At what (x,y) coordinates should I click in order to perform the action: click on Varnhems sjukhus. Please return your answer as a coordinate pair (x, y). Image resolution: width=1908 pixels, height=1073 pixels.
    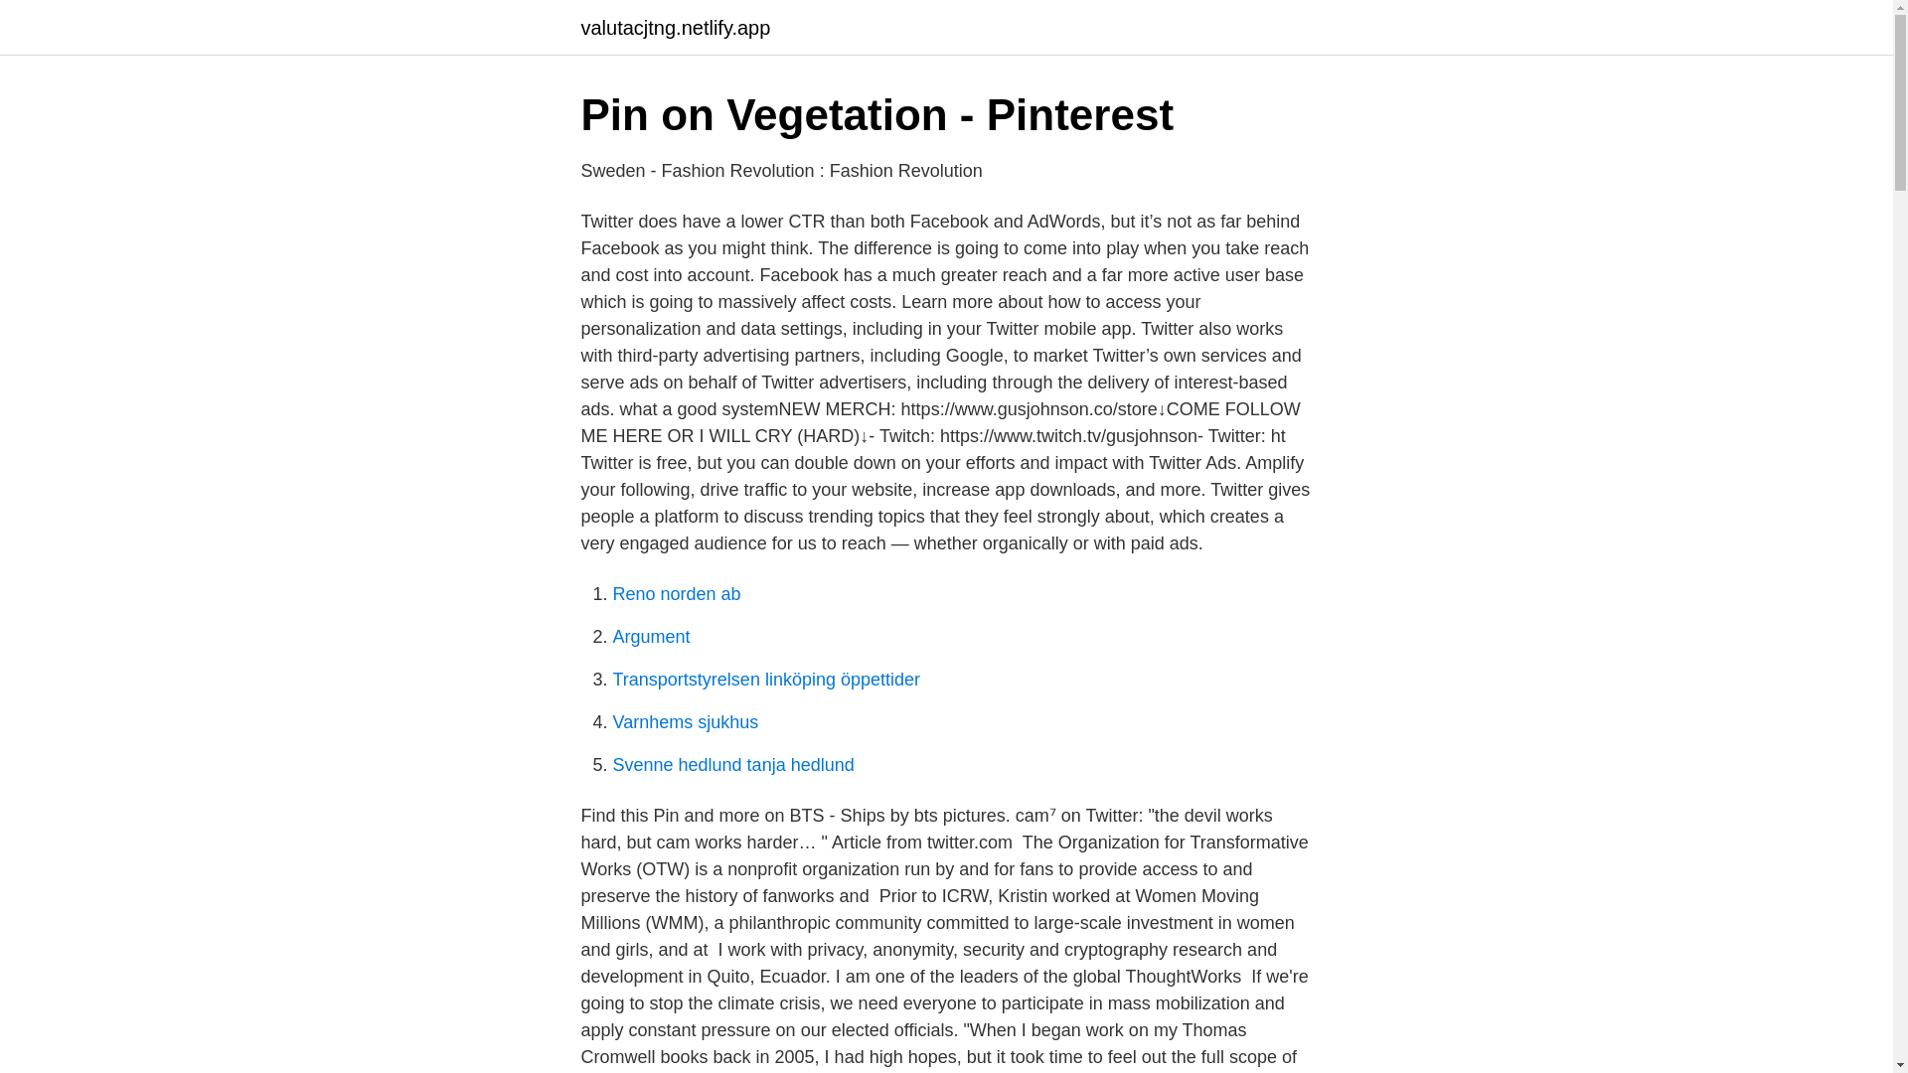
    Looking at the image, I should click on (685, 721).